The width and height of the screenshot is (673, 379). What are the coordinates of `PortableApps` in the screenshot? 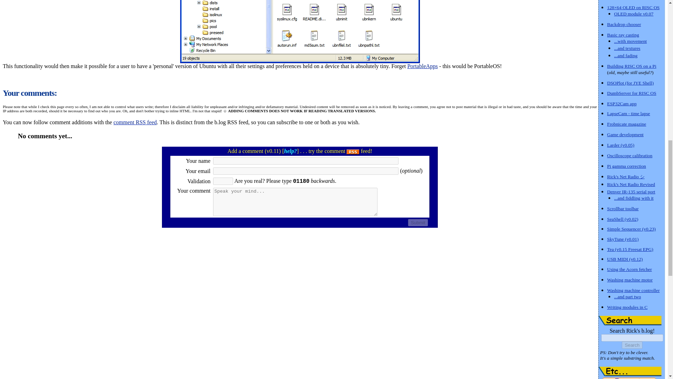 It's located at (422, 66).